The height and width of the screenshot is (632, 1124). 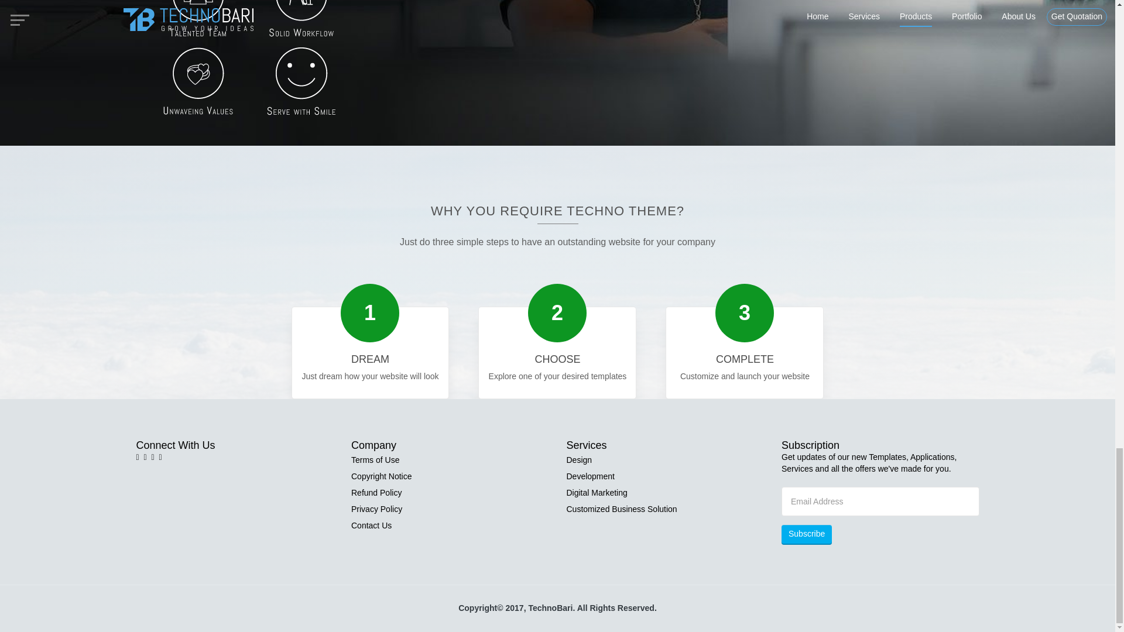 What do you see at coordinates (376, 509) in the screenshot?
I see `Privacy Policy` at bounding box center [376, 509].